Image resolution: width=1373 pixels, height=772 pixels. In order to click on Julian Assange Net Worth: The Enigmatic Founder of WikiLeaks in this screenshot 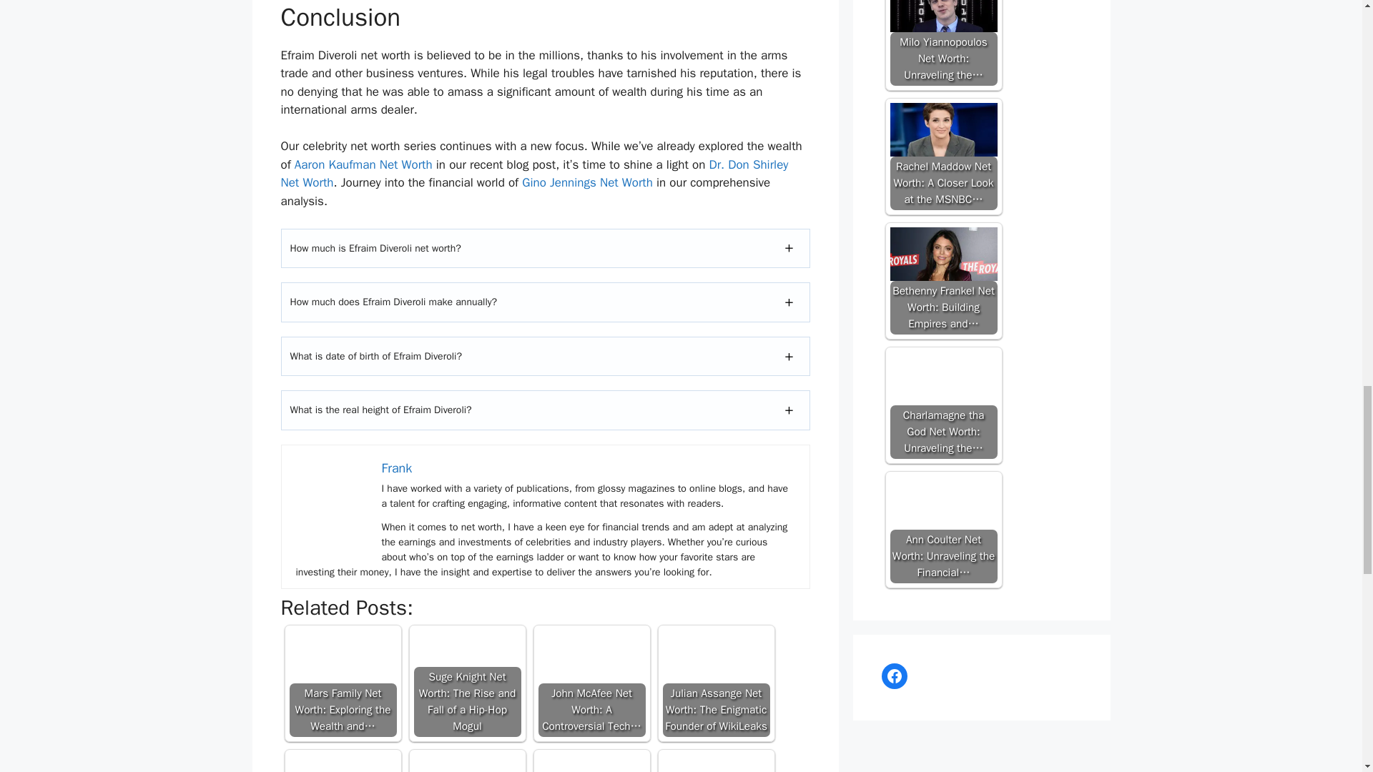, I will do `click(715, 683)`.